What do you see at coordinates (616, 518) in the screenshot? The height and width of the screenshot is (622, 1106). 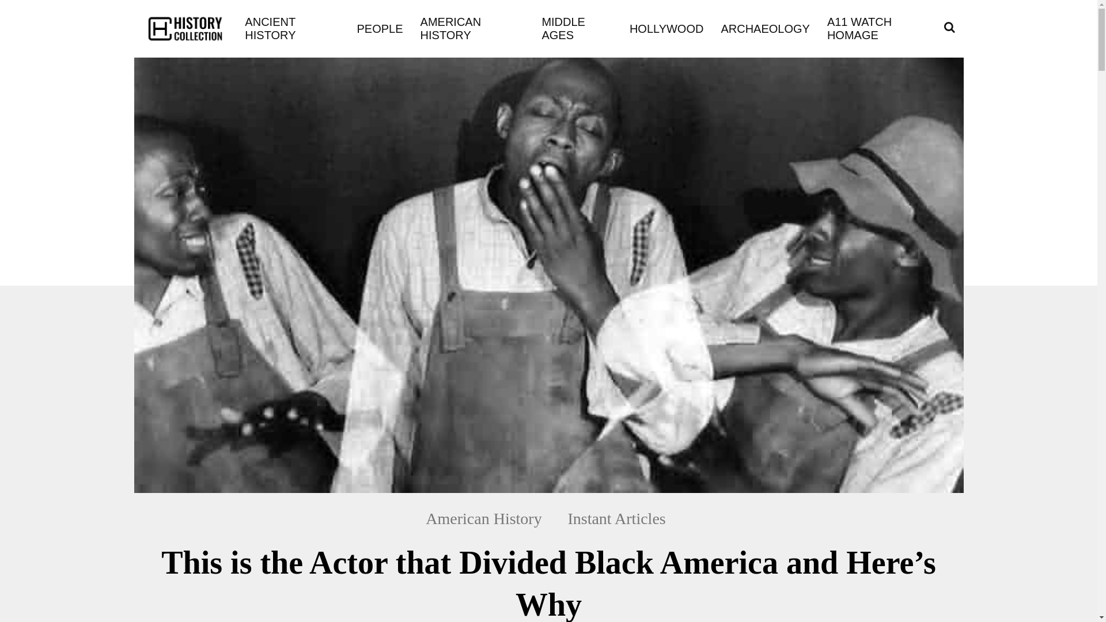 I see `Instant Articles` at bounding box center [616, 518].